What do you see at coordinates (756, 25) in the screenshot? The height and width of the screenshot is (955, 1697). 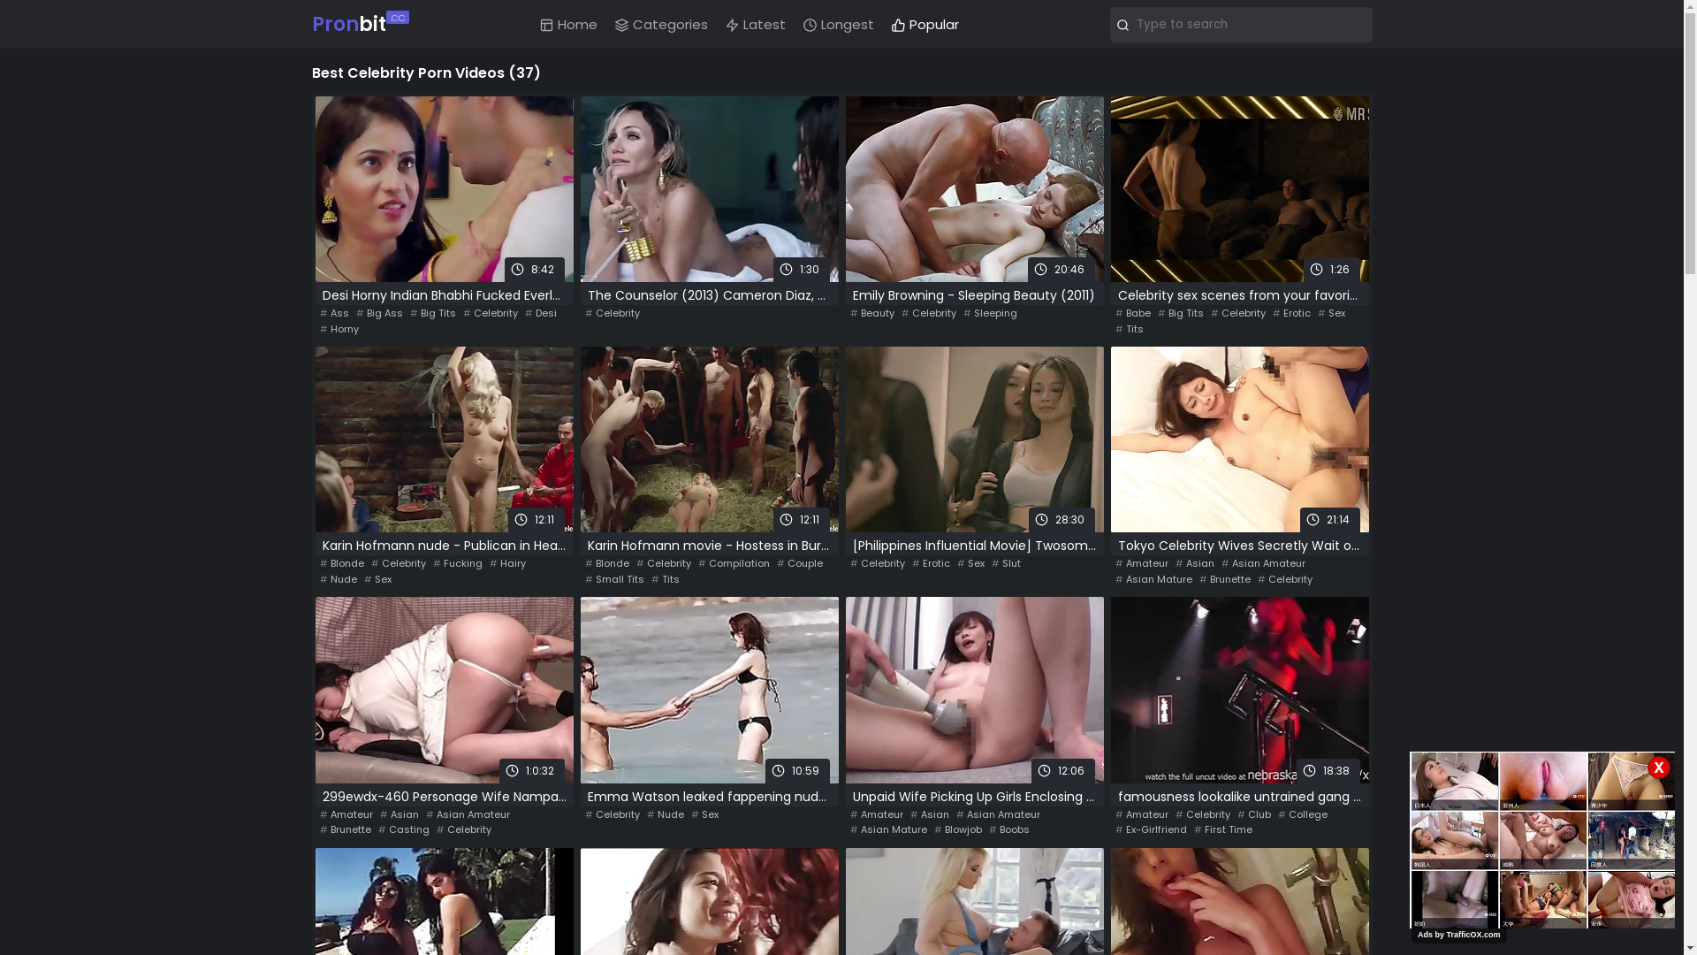 I see `Latest` at bounding box center [756, 25].